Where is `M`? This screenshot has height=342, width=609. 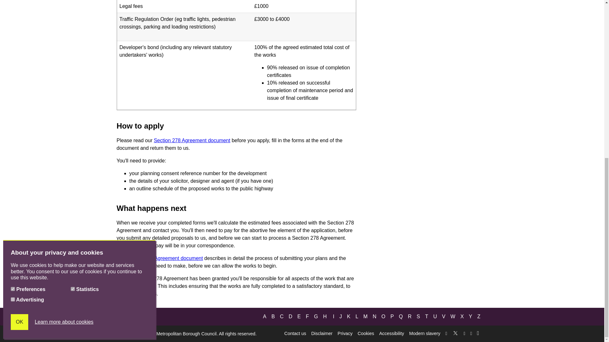
M is located at coordinates (365, 317).